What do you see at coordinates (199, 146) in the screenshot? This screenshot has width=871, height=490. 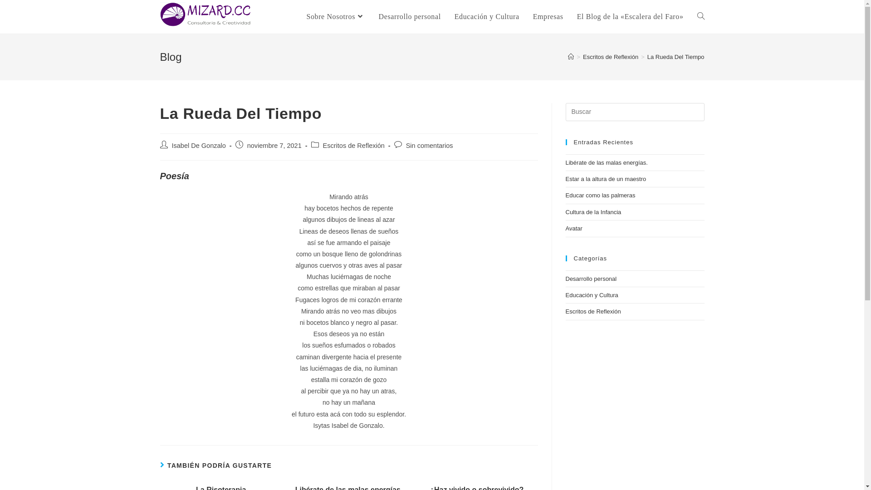 I see `Isabel De Gonzalo` at bounding box center [199, 146].